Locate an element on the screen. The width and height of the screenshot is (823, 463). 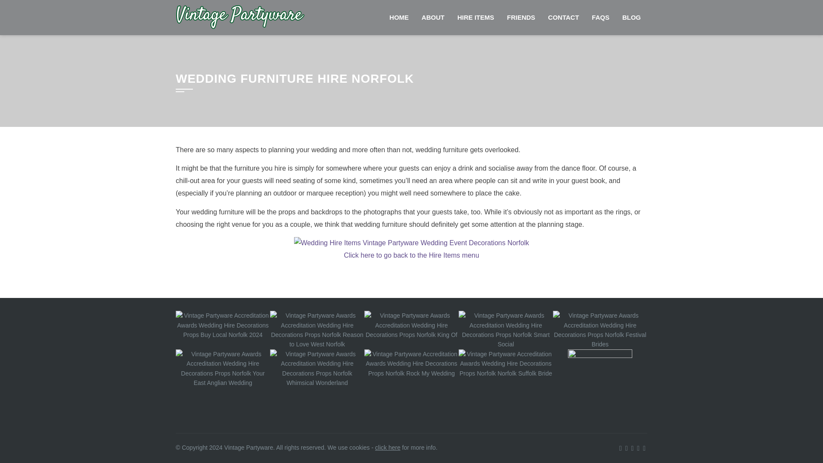
Click here to go back to the Hire Items menu is located at coordinates (411, 255).